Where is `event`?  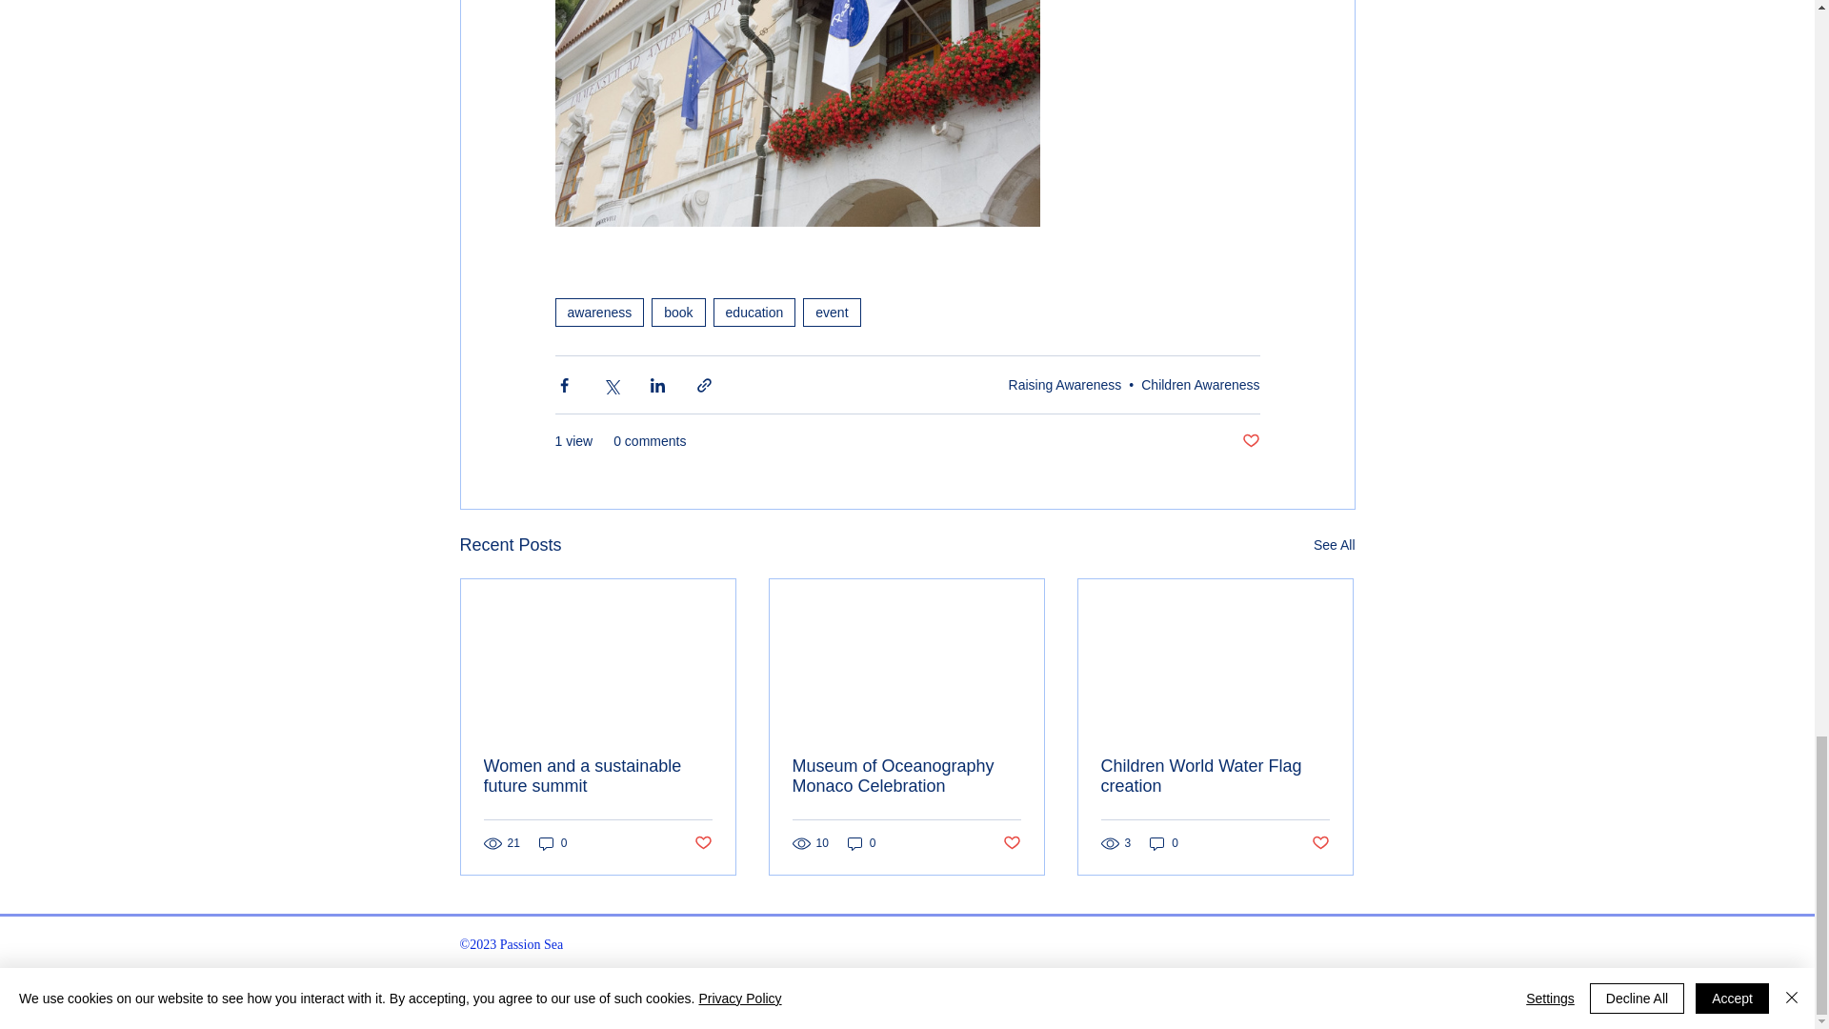 event is located at coordinates (831, 313).